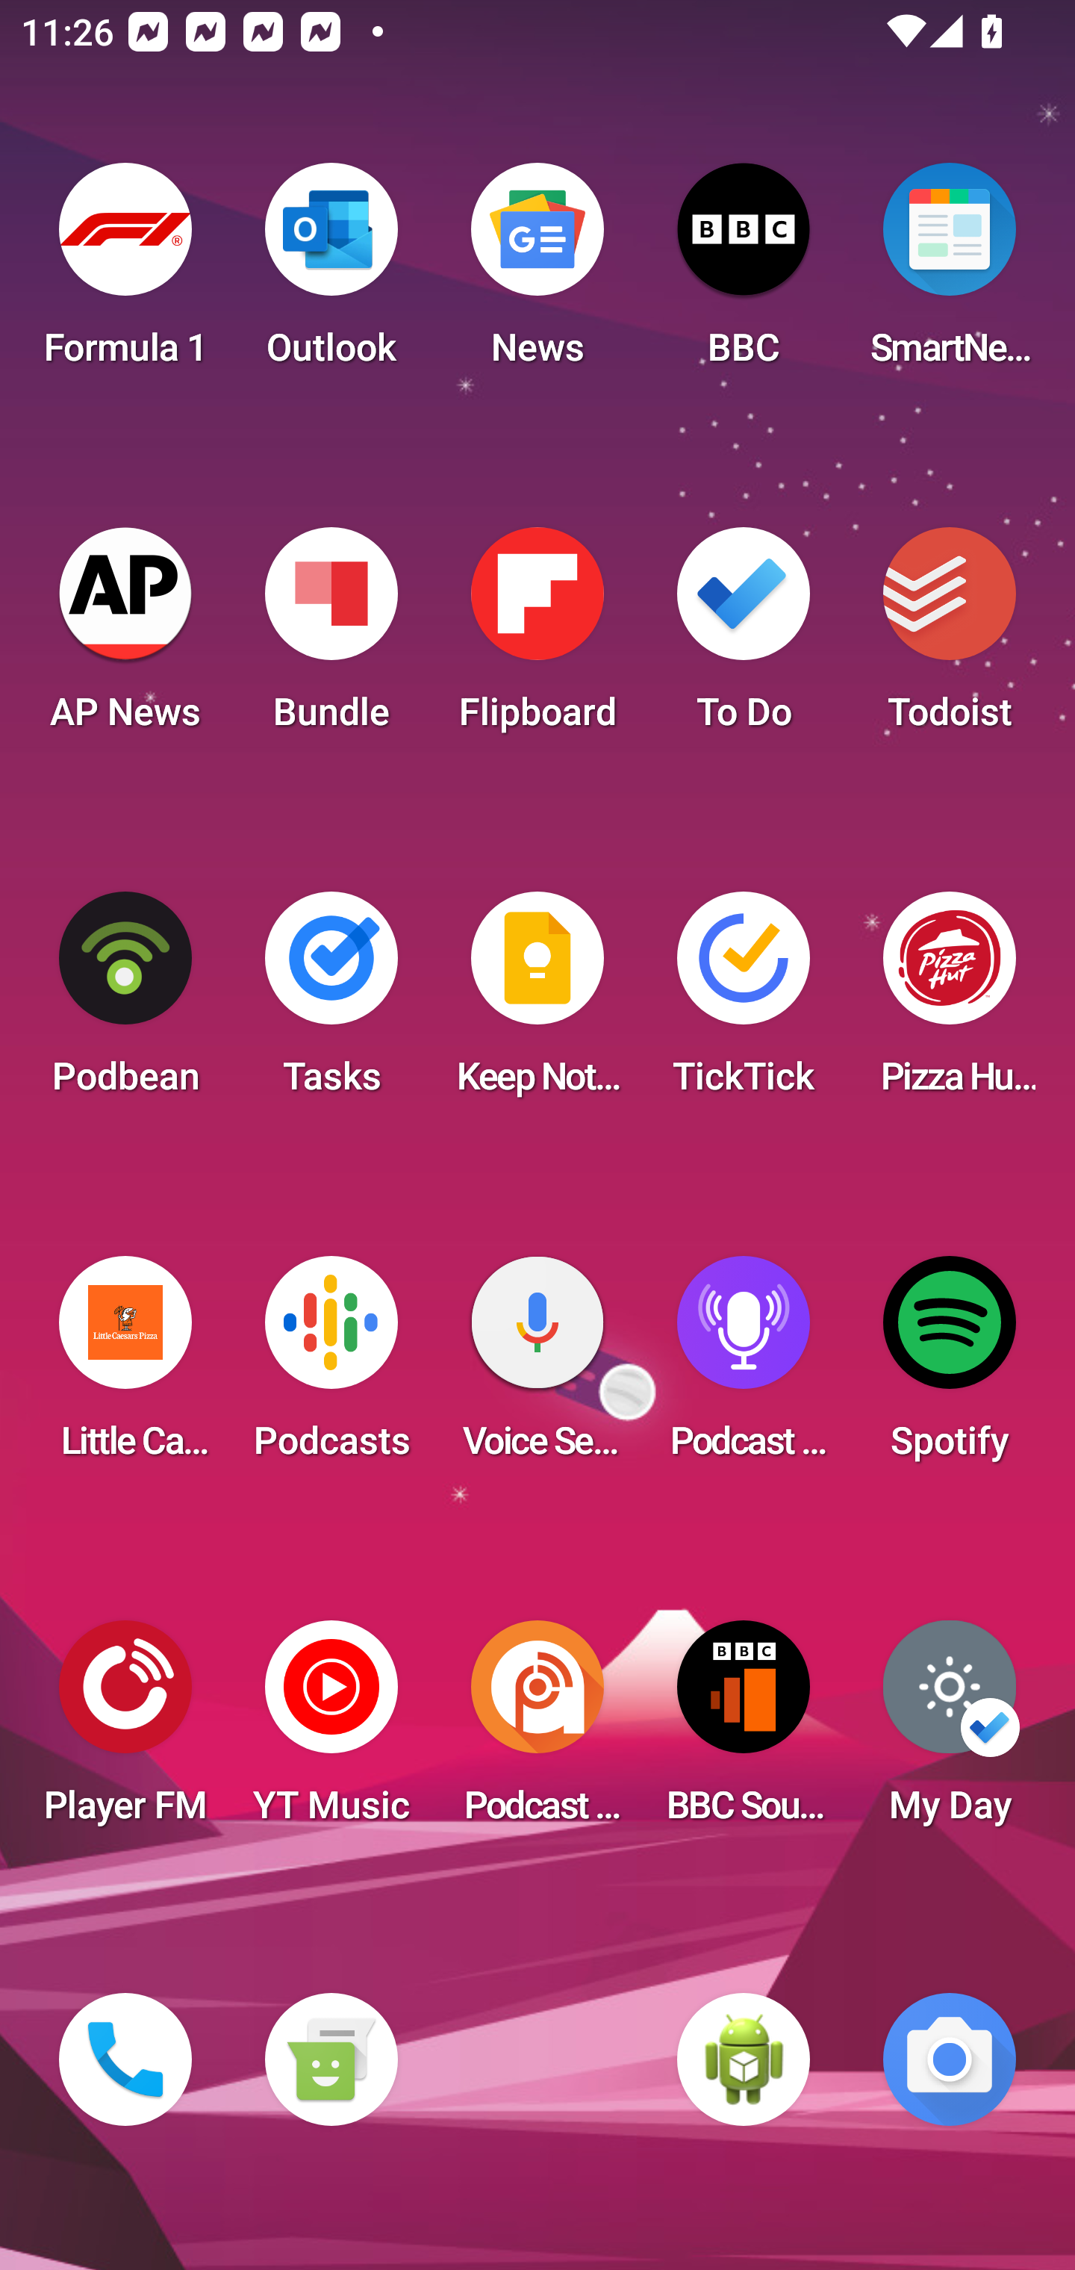 Image resolution: width=1075 pixels, height=2270 pixels. What do you see at coordinates (950, 273) in the screenshot?
I see `SmartNews` at bounding box center [950, 273].